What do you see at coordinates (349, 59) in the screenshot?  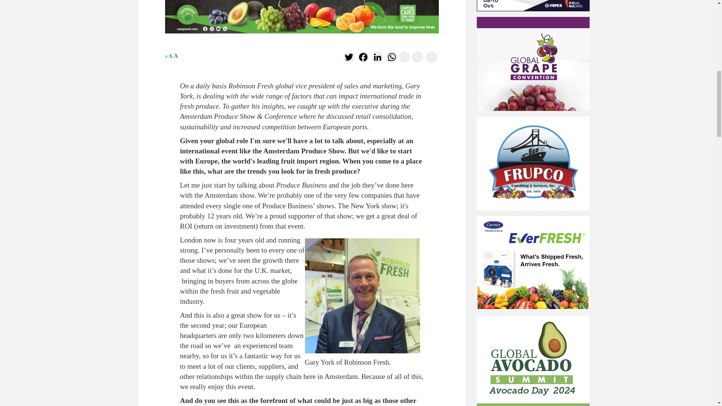 I see `Twitter` at bounding box center [349, 59].